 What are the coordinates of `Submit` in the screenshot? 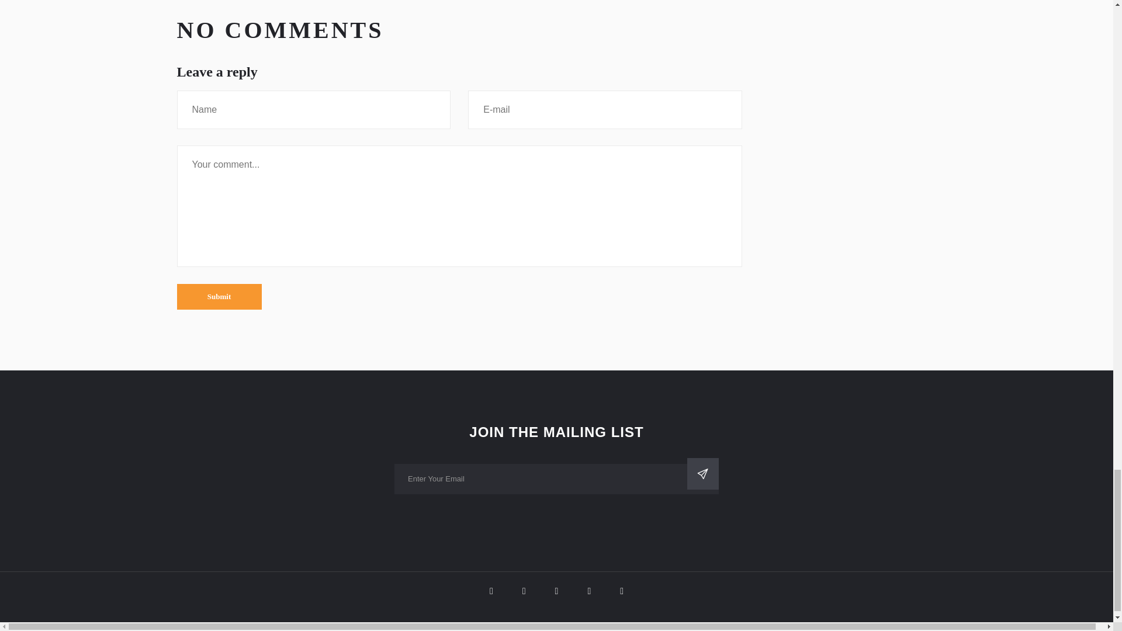 It's located at (219, 297).